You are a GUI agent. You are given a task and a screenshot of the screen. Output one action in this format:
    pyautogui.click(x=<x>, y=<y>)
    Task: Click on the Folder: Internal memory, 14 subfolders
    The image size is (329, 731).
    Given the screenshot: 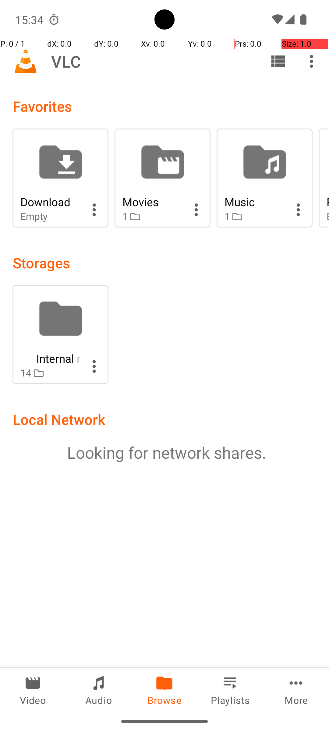 What is the action you would take?
    pyautogui.click(x=60, y=334)
    